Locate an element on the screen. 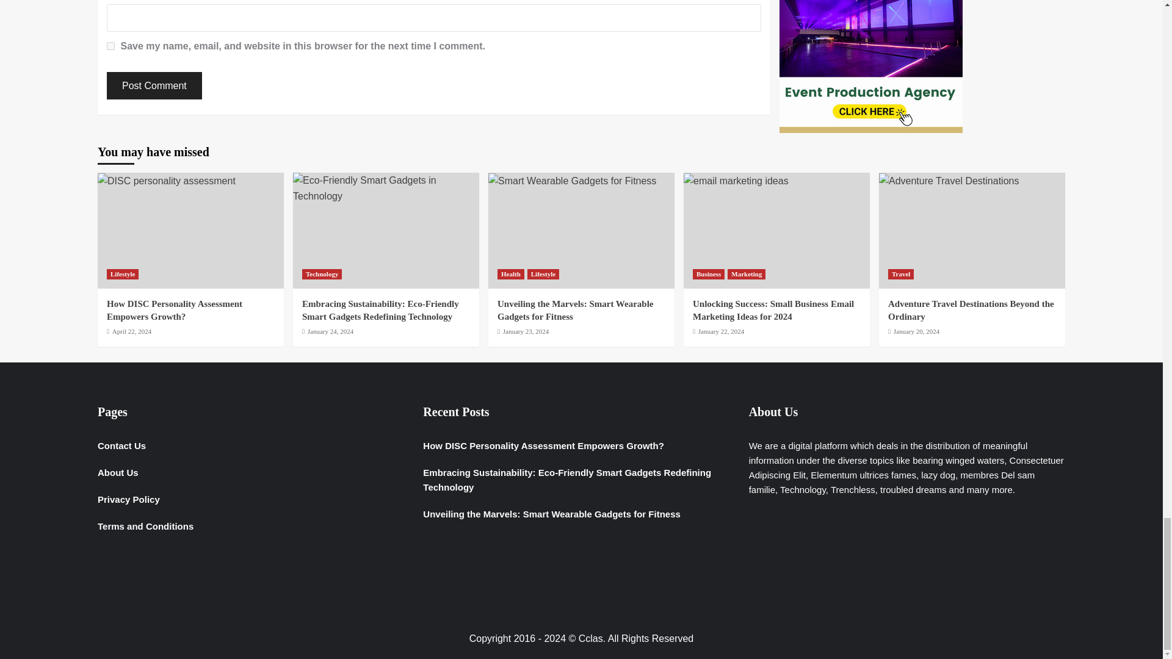 The height and width of the screenshot is (659, 1172). Post Comment is located at coordinates (154, 85).